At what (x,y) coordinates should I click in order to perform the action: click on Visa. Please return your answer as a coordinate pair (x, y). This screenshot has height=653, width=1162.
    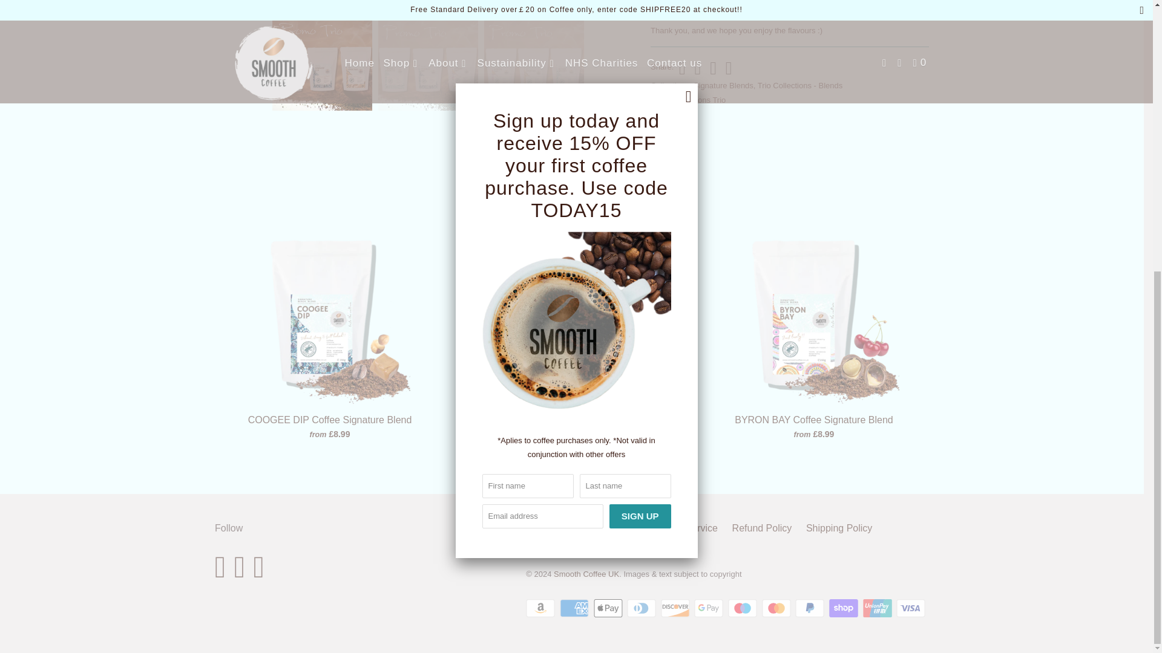
    Looking at the image, I should click on (911, 608).